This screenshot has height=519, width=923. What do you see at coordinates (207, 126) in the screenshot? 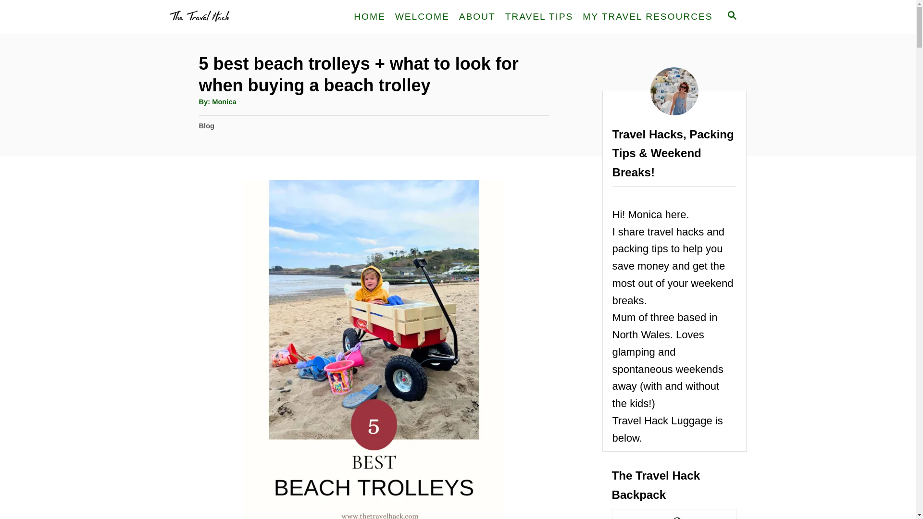
I see `Blog` at bounding box center [207, 126].